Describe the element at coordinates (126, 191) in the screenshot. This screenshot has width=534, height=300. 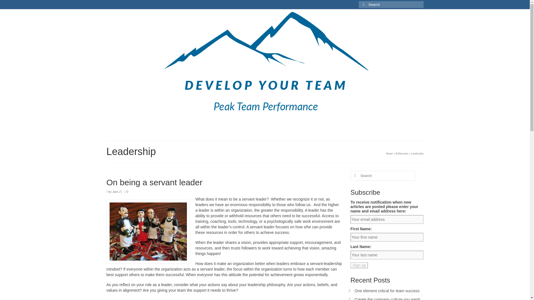
I see `0` at that location.